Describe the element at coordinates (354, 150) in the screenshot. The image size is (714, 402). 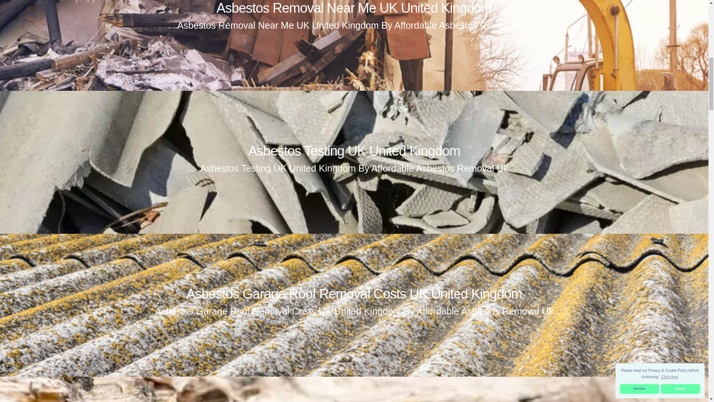
I see `Asbestos Testing UK United Kingdom` at that location.